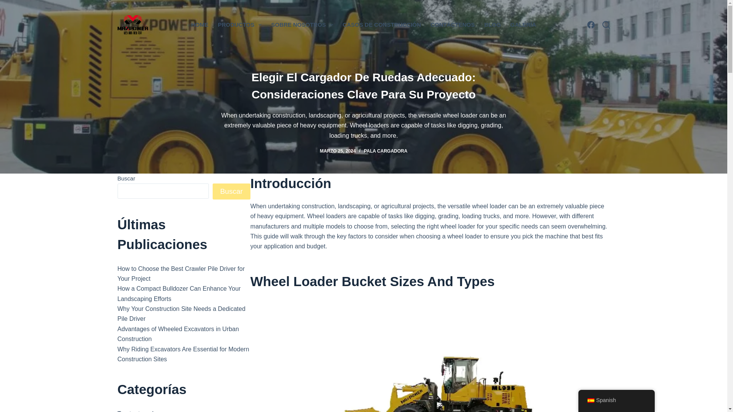 This screenshot has height=412, width=733. Describe the element at coordinates (302, 24) in the screenshot. I see `SOBRE NOSOTROS` at that location.